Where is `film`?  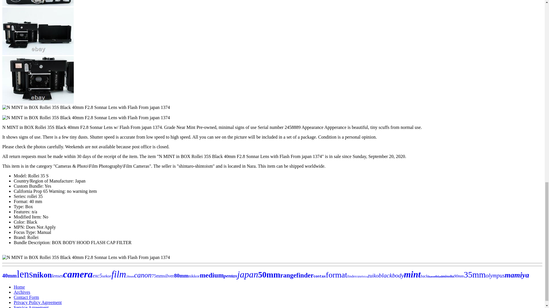
film is located at coordinates (119, 274).